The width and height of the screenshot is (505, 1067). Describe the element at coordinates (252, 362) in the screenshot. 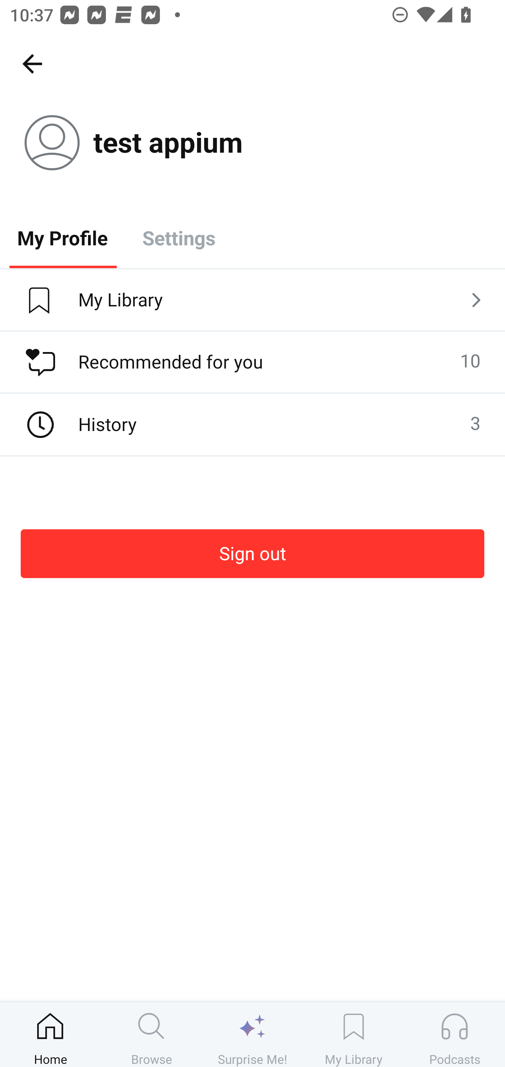

I see `Recommended for you 10` at that location.